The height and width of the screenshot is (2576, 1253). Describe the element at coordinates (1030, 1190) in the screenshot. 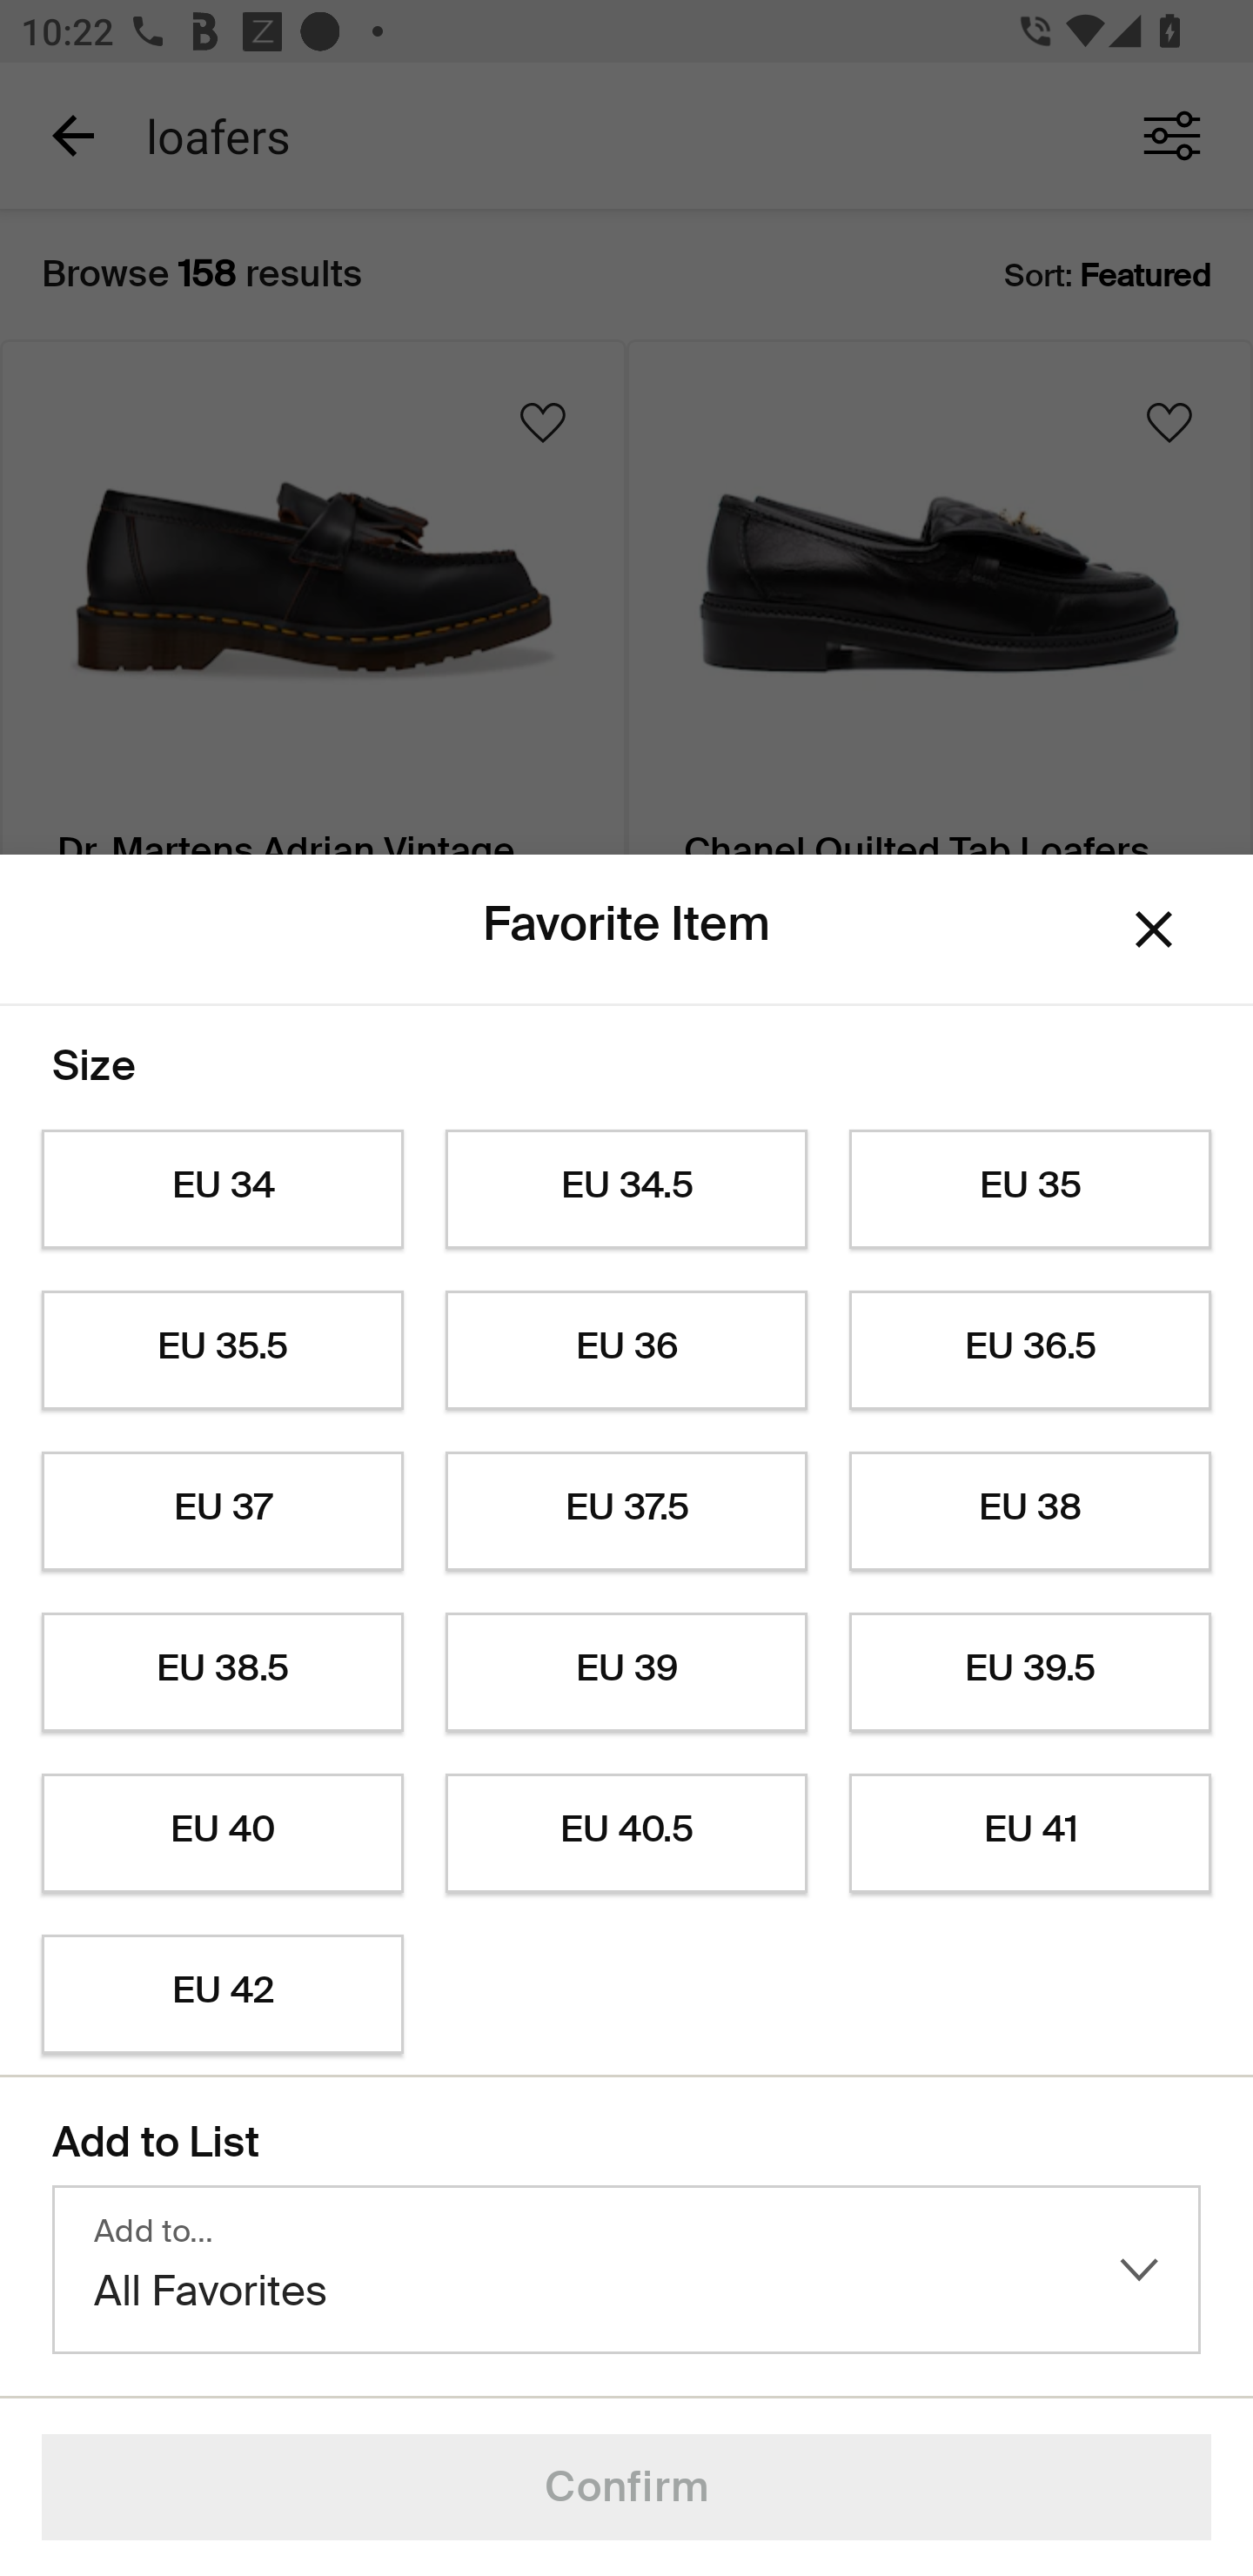

I see `EU 35` at that location.